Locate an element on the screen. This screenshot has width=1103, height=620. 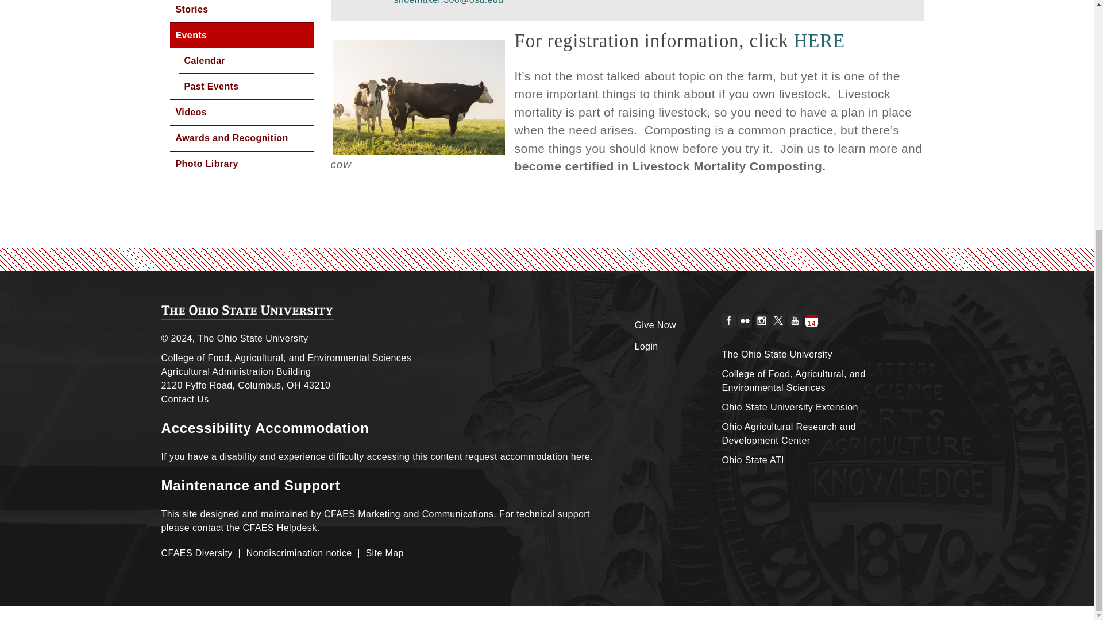
CFAES Home is located at coordinates (247, 313).